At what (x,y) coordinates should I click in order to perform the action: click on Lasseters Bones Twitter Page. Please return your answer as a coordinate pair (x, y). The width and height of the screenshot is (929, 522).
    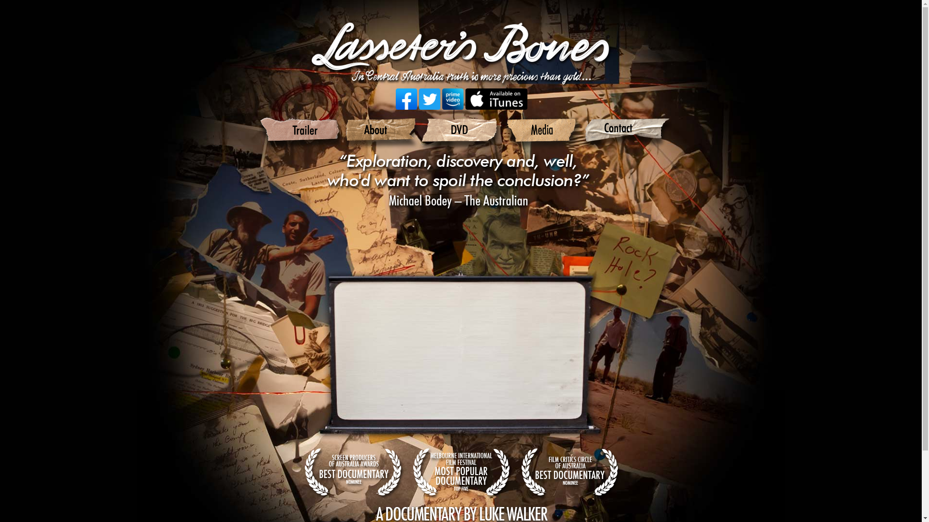
    Looking at the image, I should click on (430, 99).